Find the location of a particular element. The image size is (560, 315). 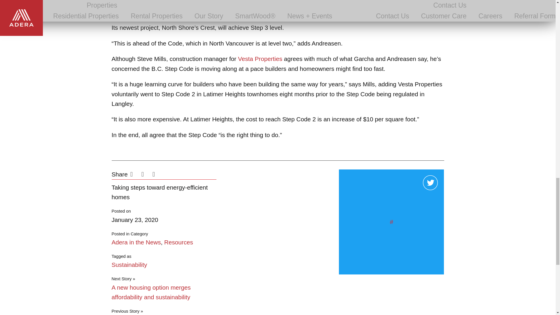

View all posts in Sustainability is located at coordinates (129, 265).